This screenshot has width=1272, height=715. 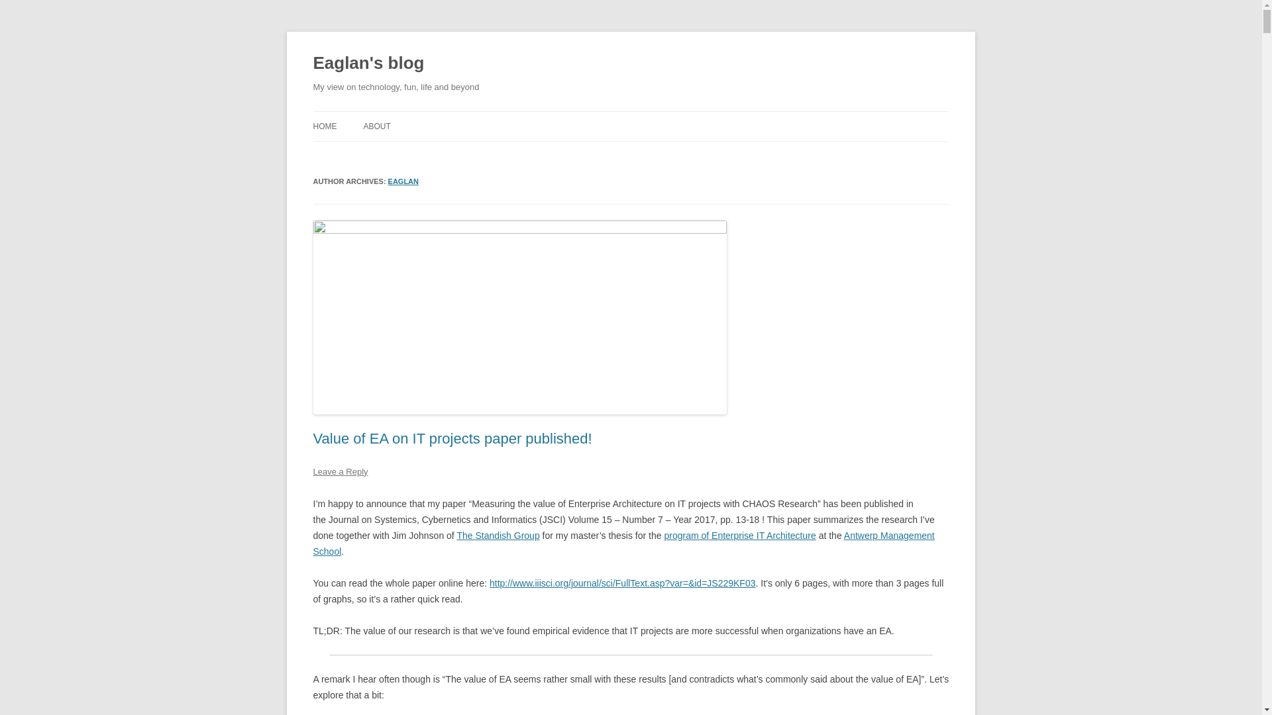 I want to click on EAGLAN, so click(x=403, y=181).